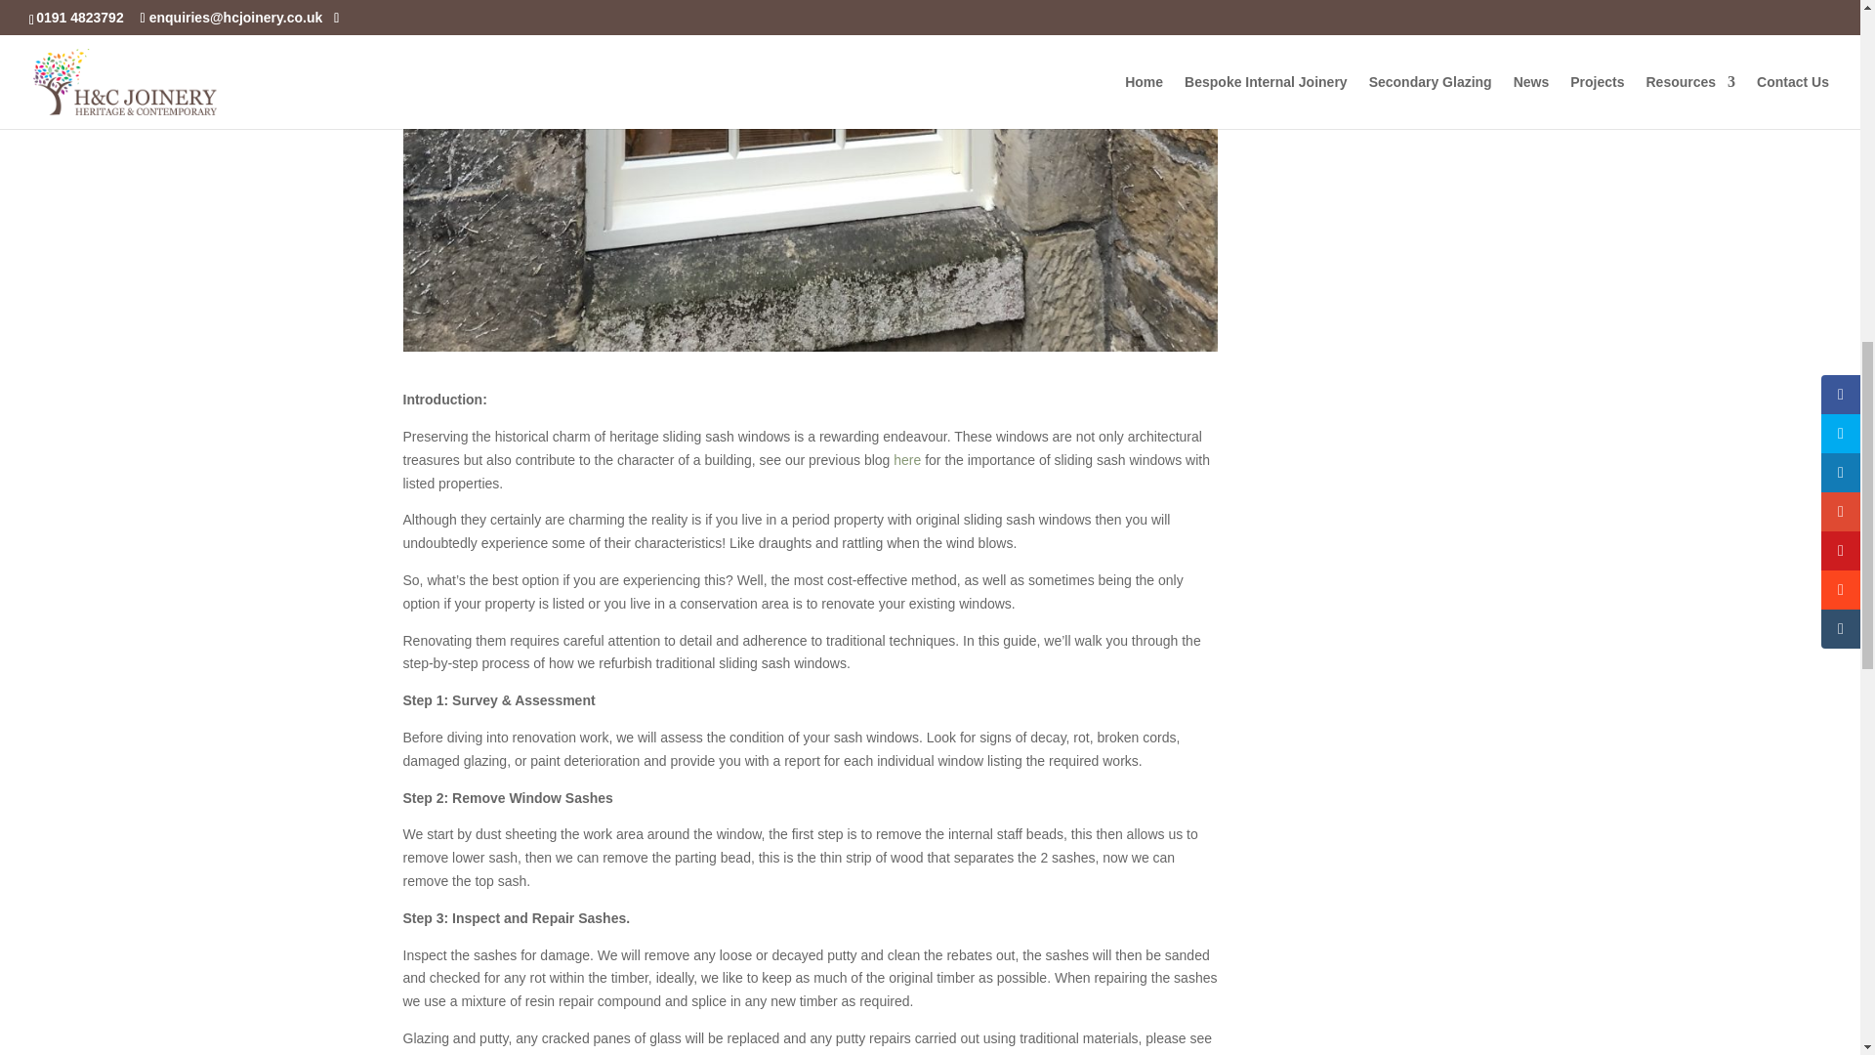 This screenshot has width=1875, height=1055. What do you see at coordinates (906, 460) in the screenshot?
I see `here` at bounding box center [906, 460].